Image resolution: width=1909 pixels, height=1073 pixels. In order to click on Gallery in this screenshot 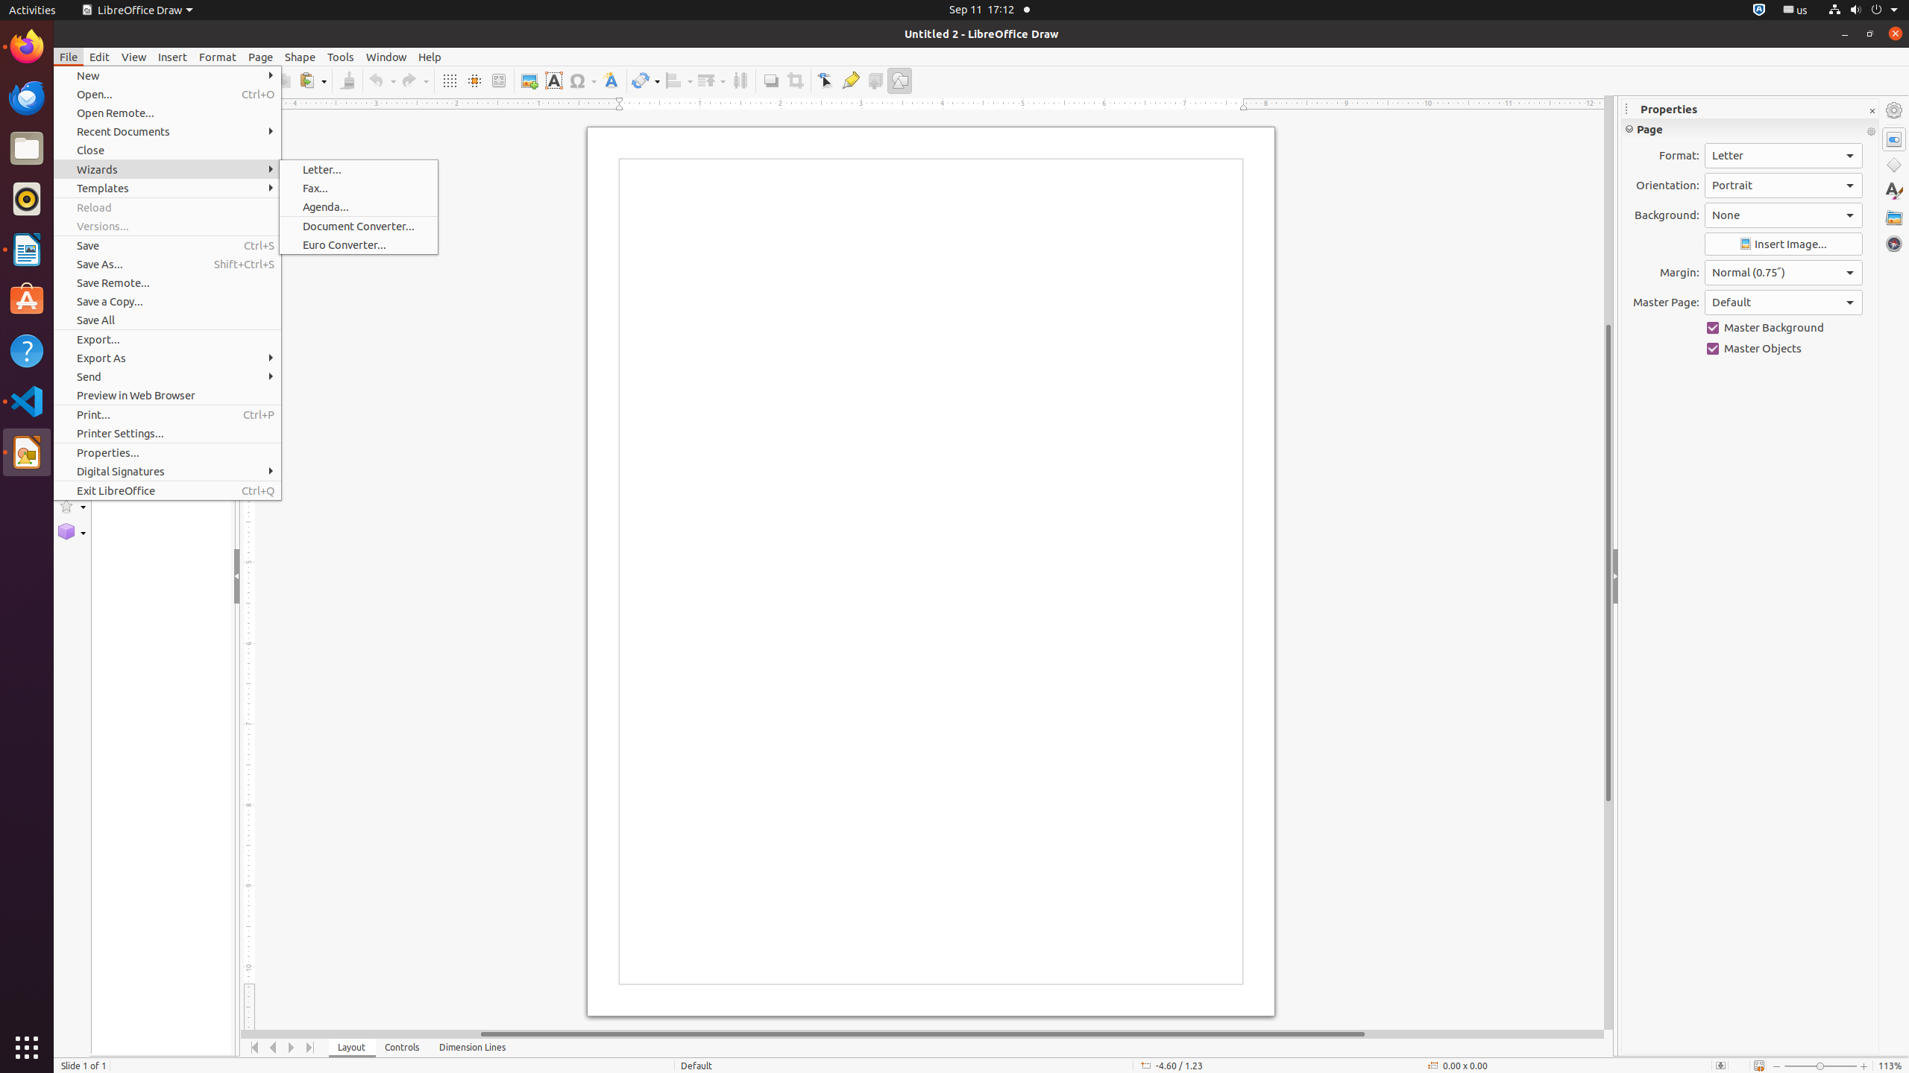, I will do `click(1894, 218)`.